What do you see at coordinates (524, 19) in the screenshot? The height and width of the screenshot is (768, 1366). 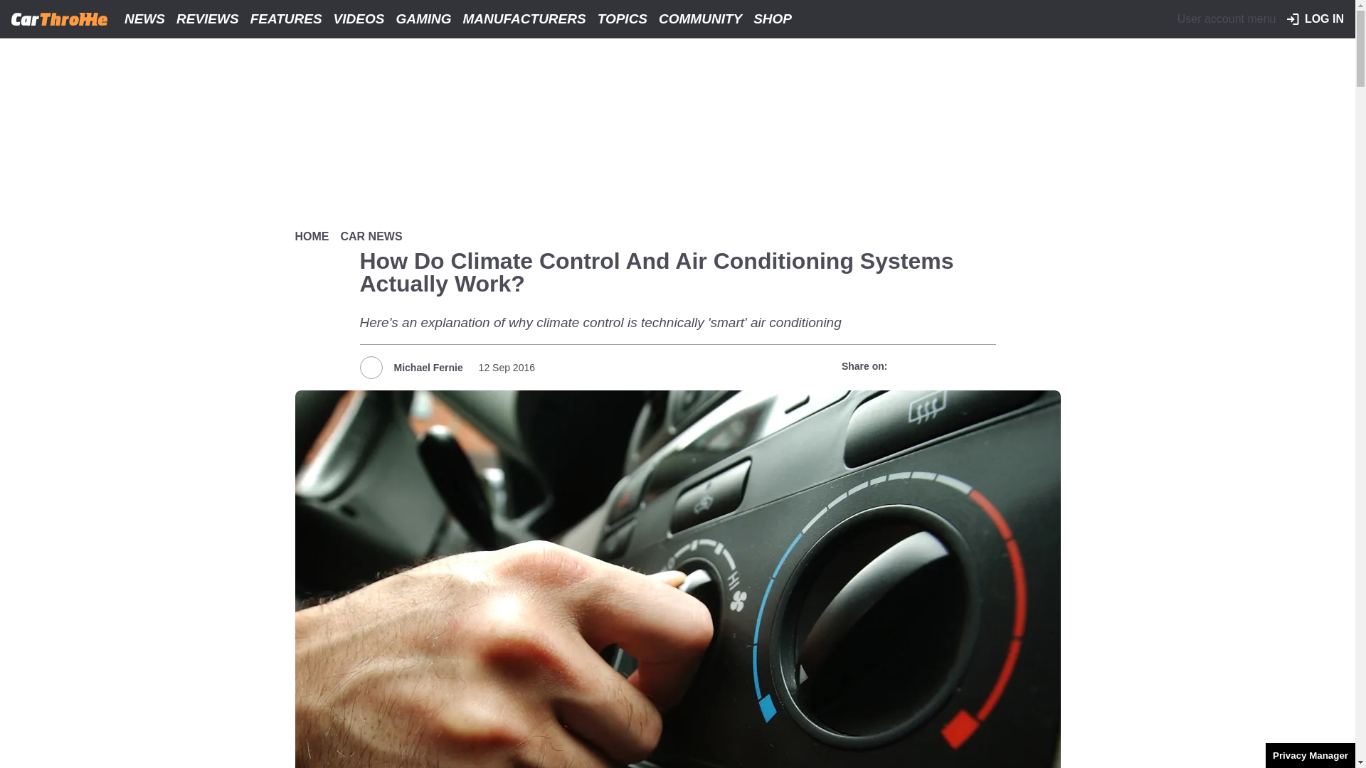 I see `MANUFACTURERS` at bounding box center [524, 19].